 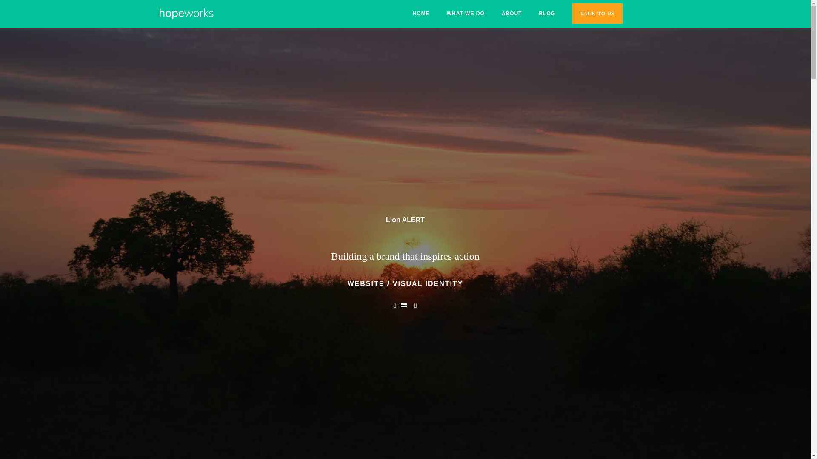 What do you see at coordinates (395, 305) in the screenshot?
I see `Regeneris` at bounding box center [395, 305].